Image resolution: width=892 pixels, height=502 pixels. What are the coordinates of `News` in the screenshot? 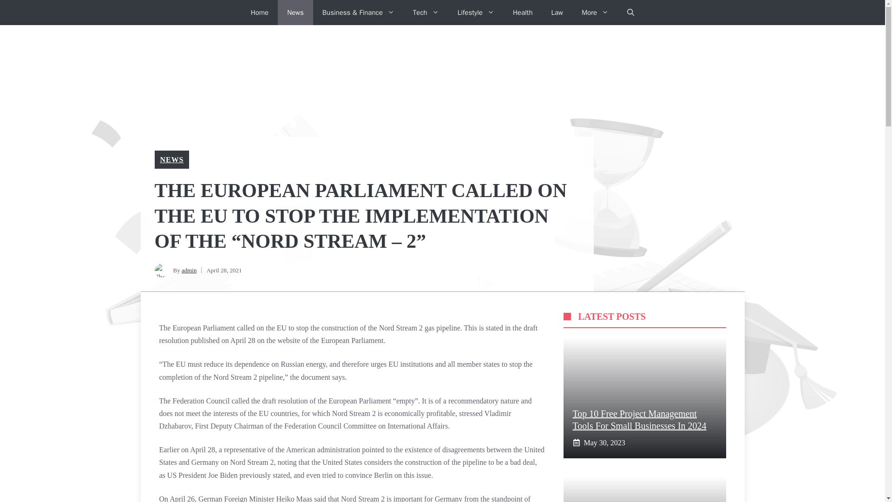 It's located at (295, 13).